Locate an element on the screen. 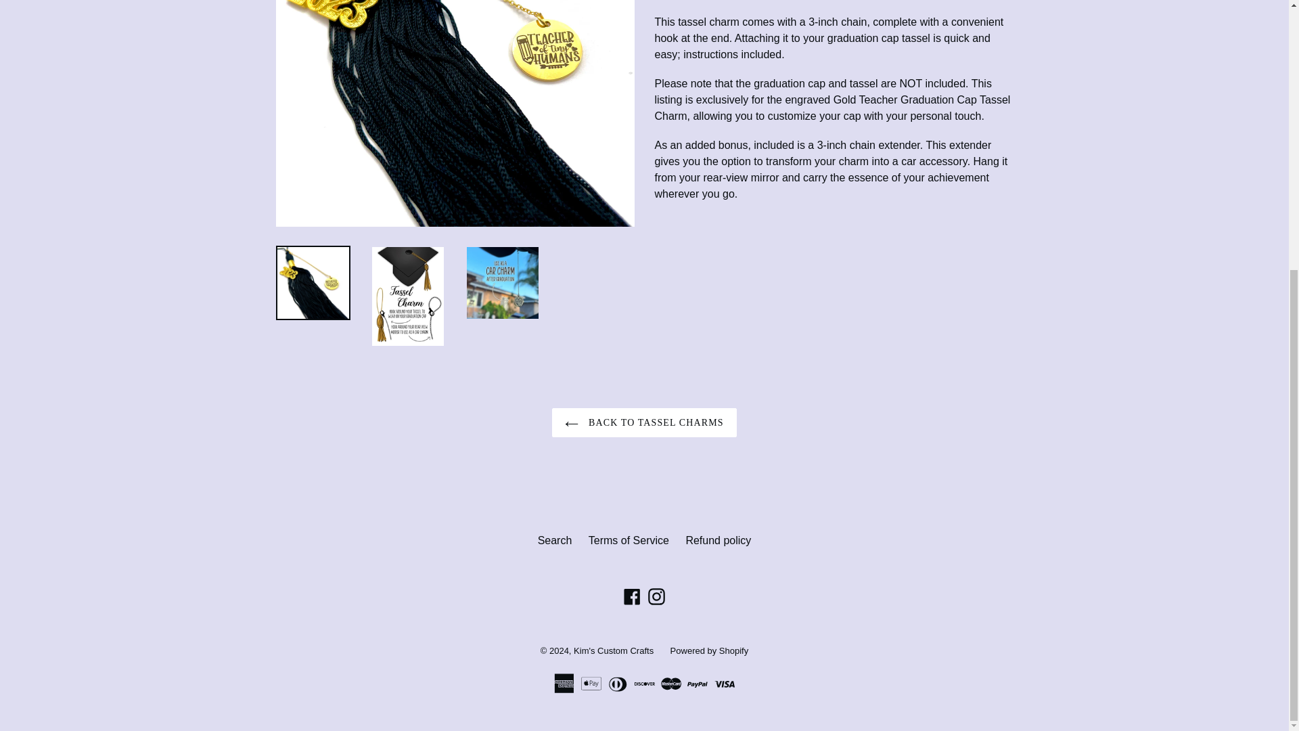 The image size is (1299, 731). Search is located at coordinates (555, 540).